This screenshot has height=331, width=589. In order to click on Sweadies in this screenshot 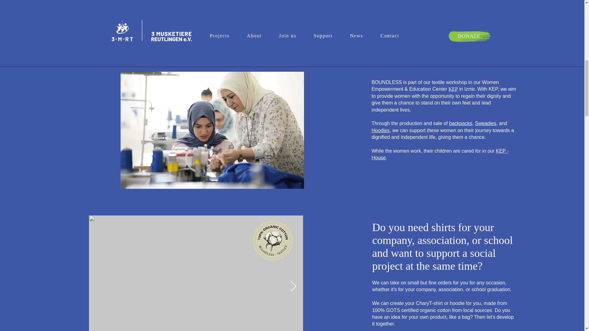, I will do `click(485, 123)`.